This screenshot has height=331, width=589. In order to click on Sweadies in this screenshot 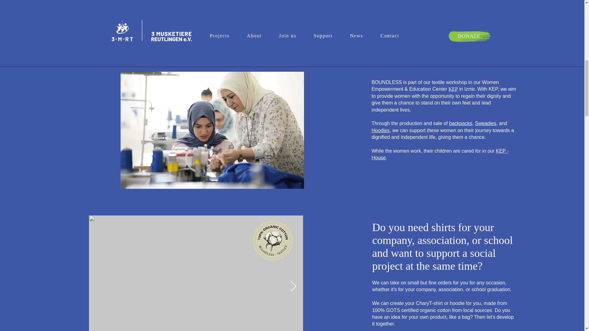, I will do `click(485, 123)`.